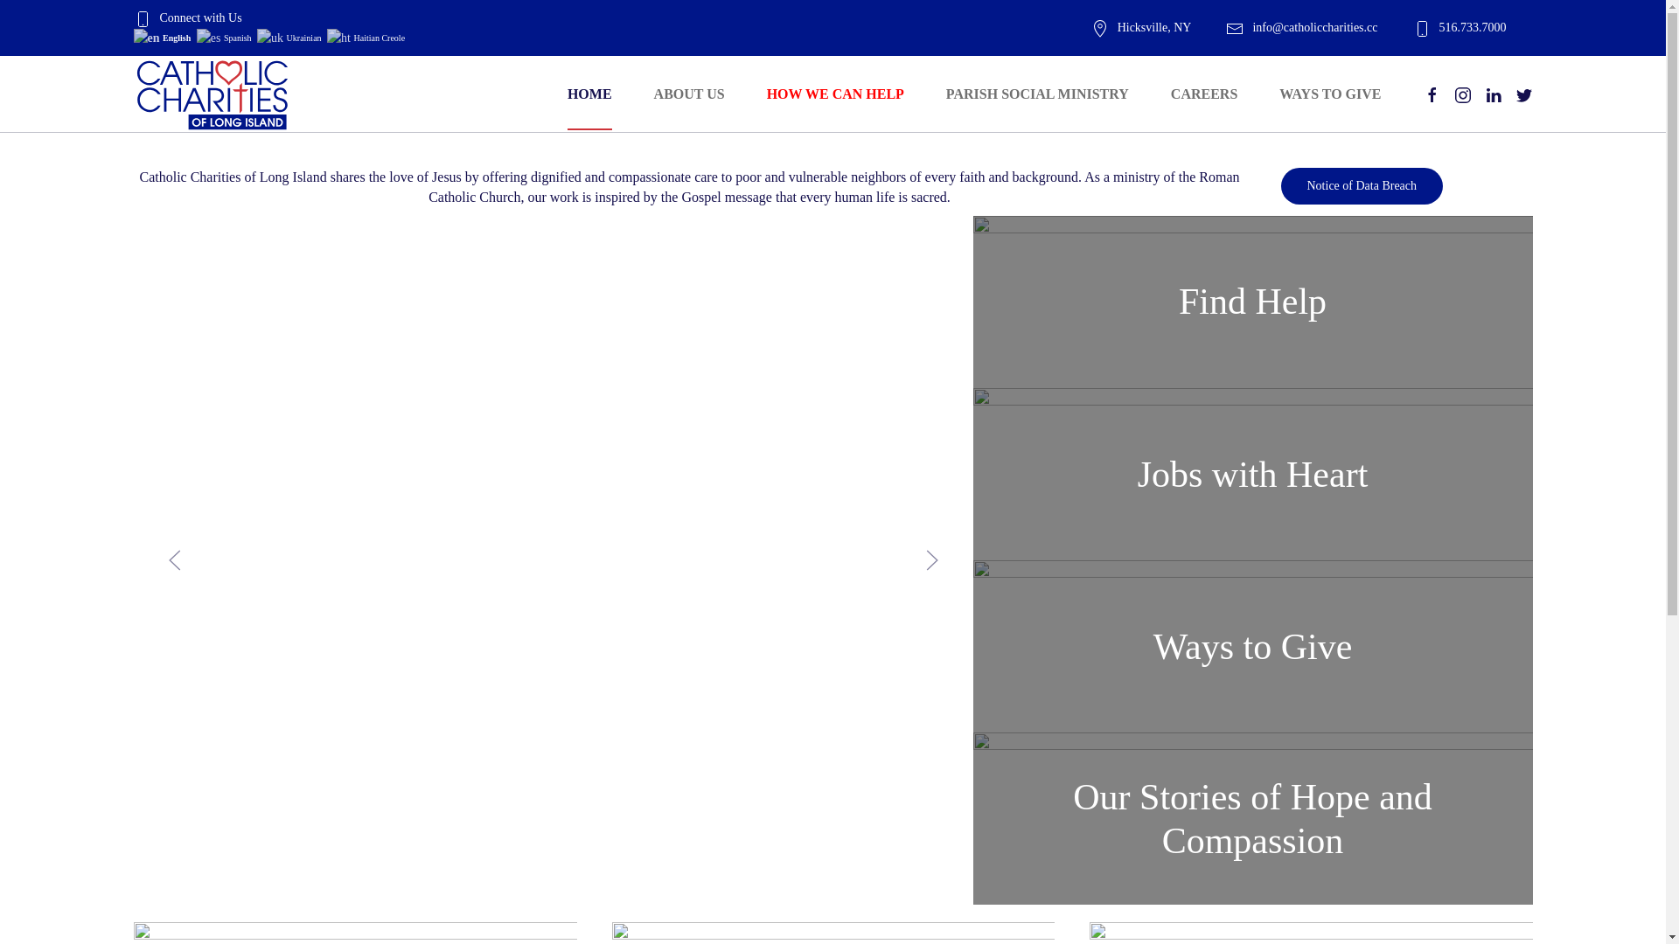 The image size is (1679, 944). I want to click on 516.733.7000, so click(1460, 27).